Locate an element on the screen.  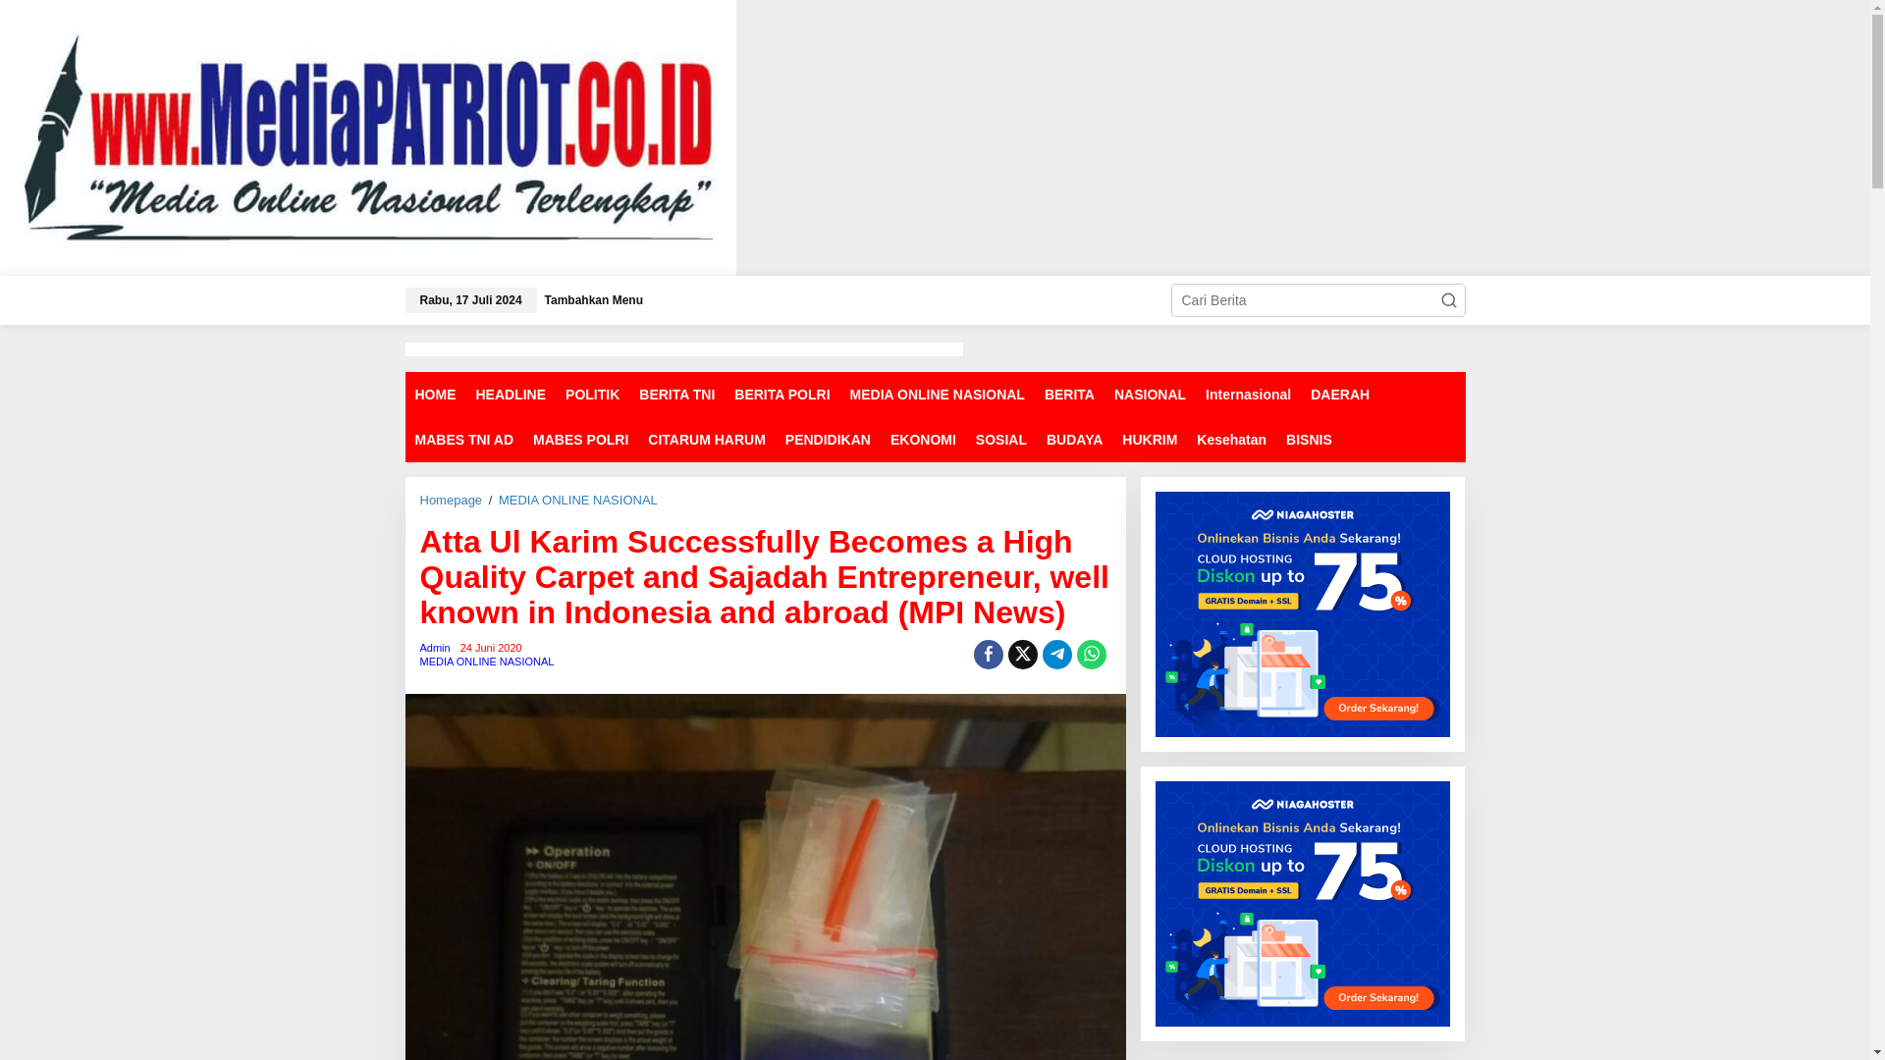
BERITA POLRI is located at coordinates (781, 395).